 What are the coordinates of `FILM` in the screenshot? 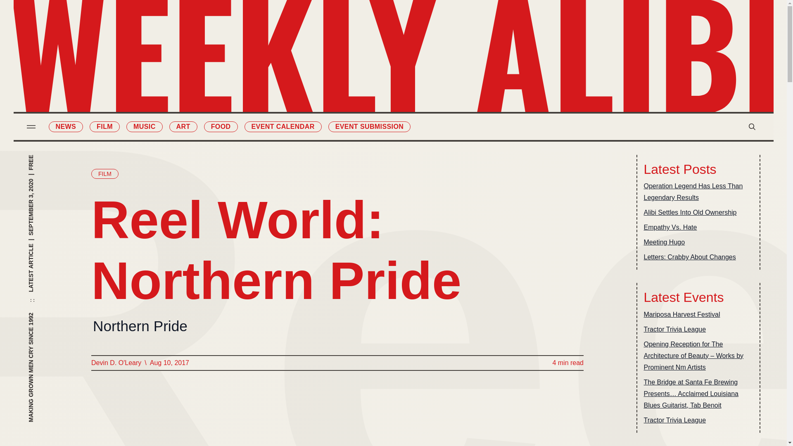 It's located at (104, 174).